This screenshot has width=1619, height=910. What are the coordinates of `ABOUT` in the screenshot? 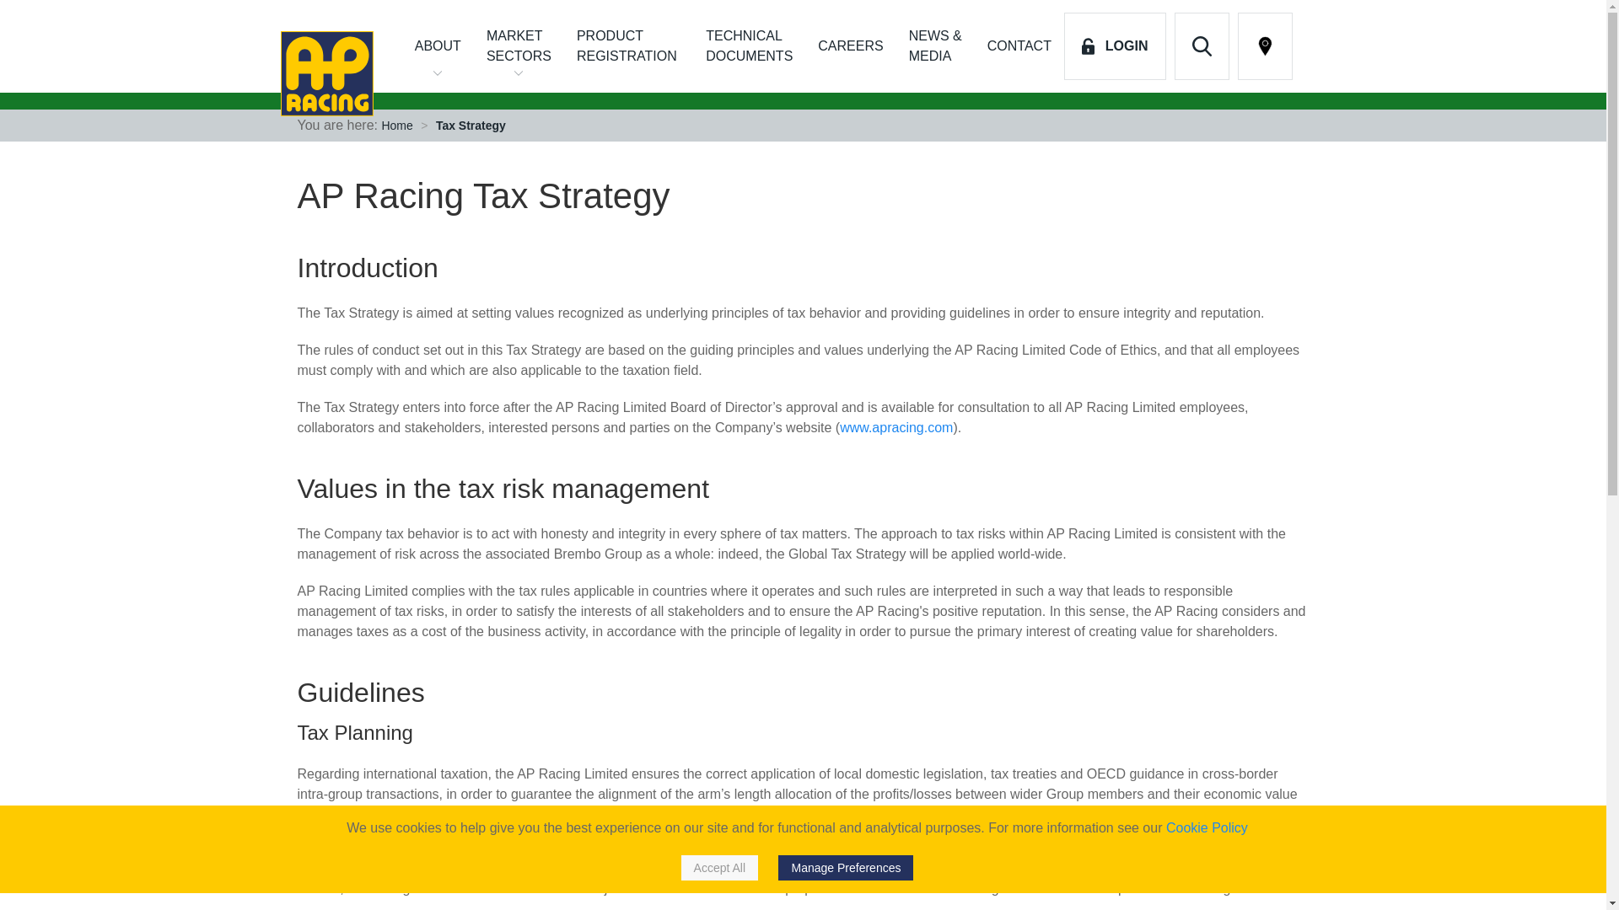 It's located at (438, 46).